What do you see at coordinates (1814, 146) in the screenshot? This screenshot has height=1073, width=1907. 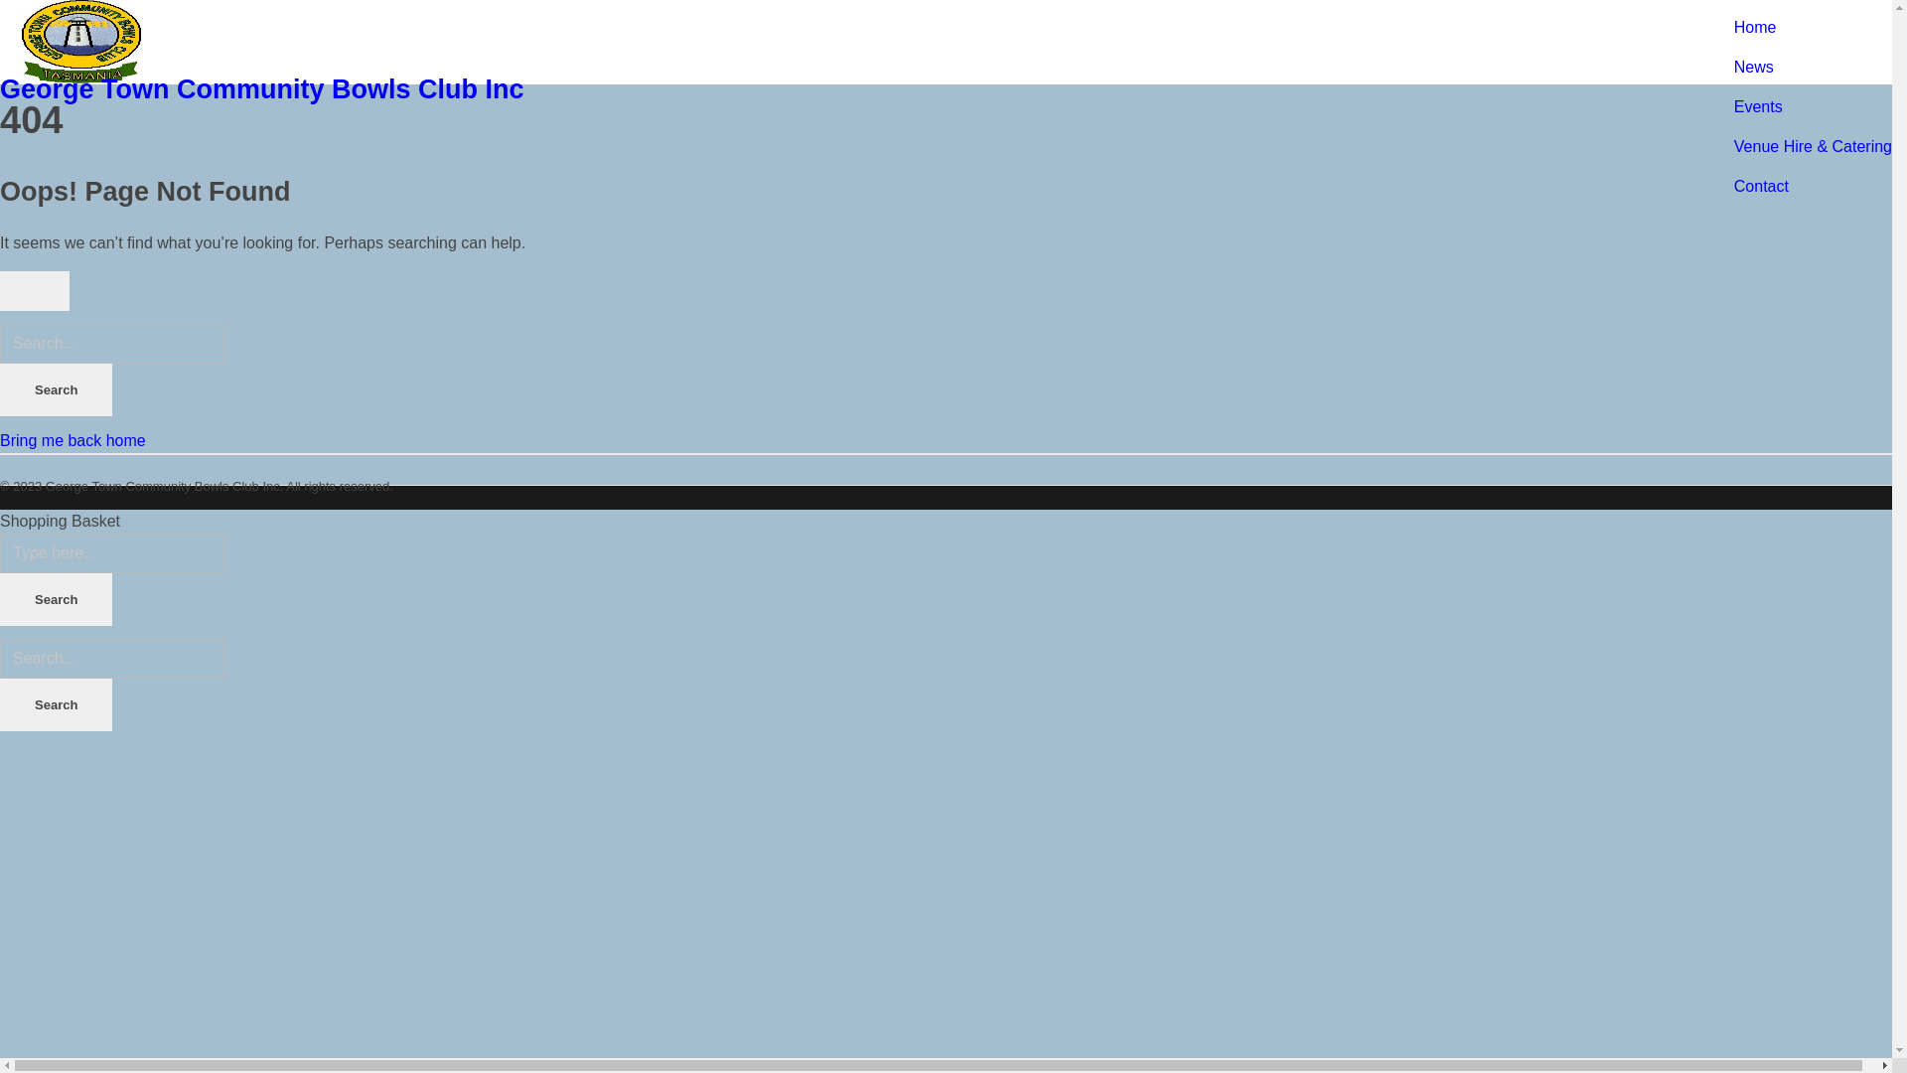 I see `Venue Hire & Catering` at bounding box center [1814, 146].